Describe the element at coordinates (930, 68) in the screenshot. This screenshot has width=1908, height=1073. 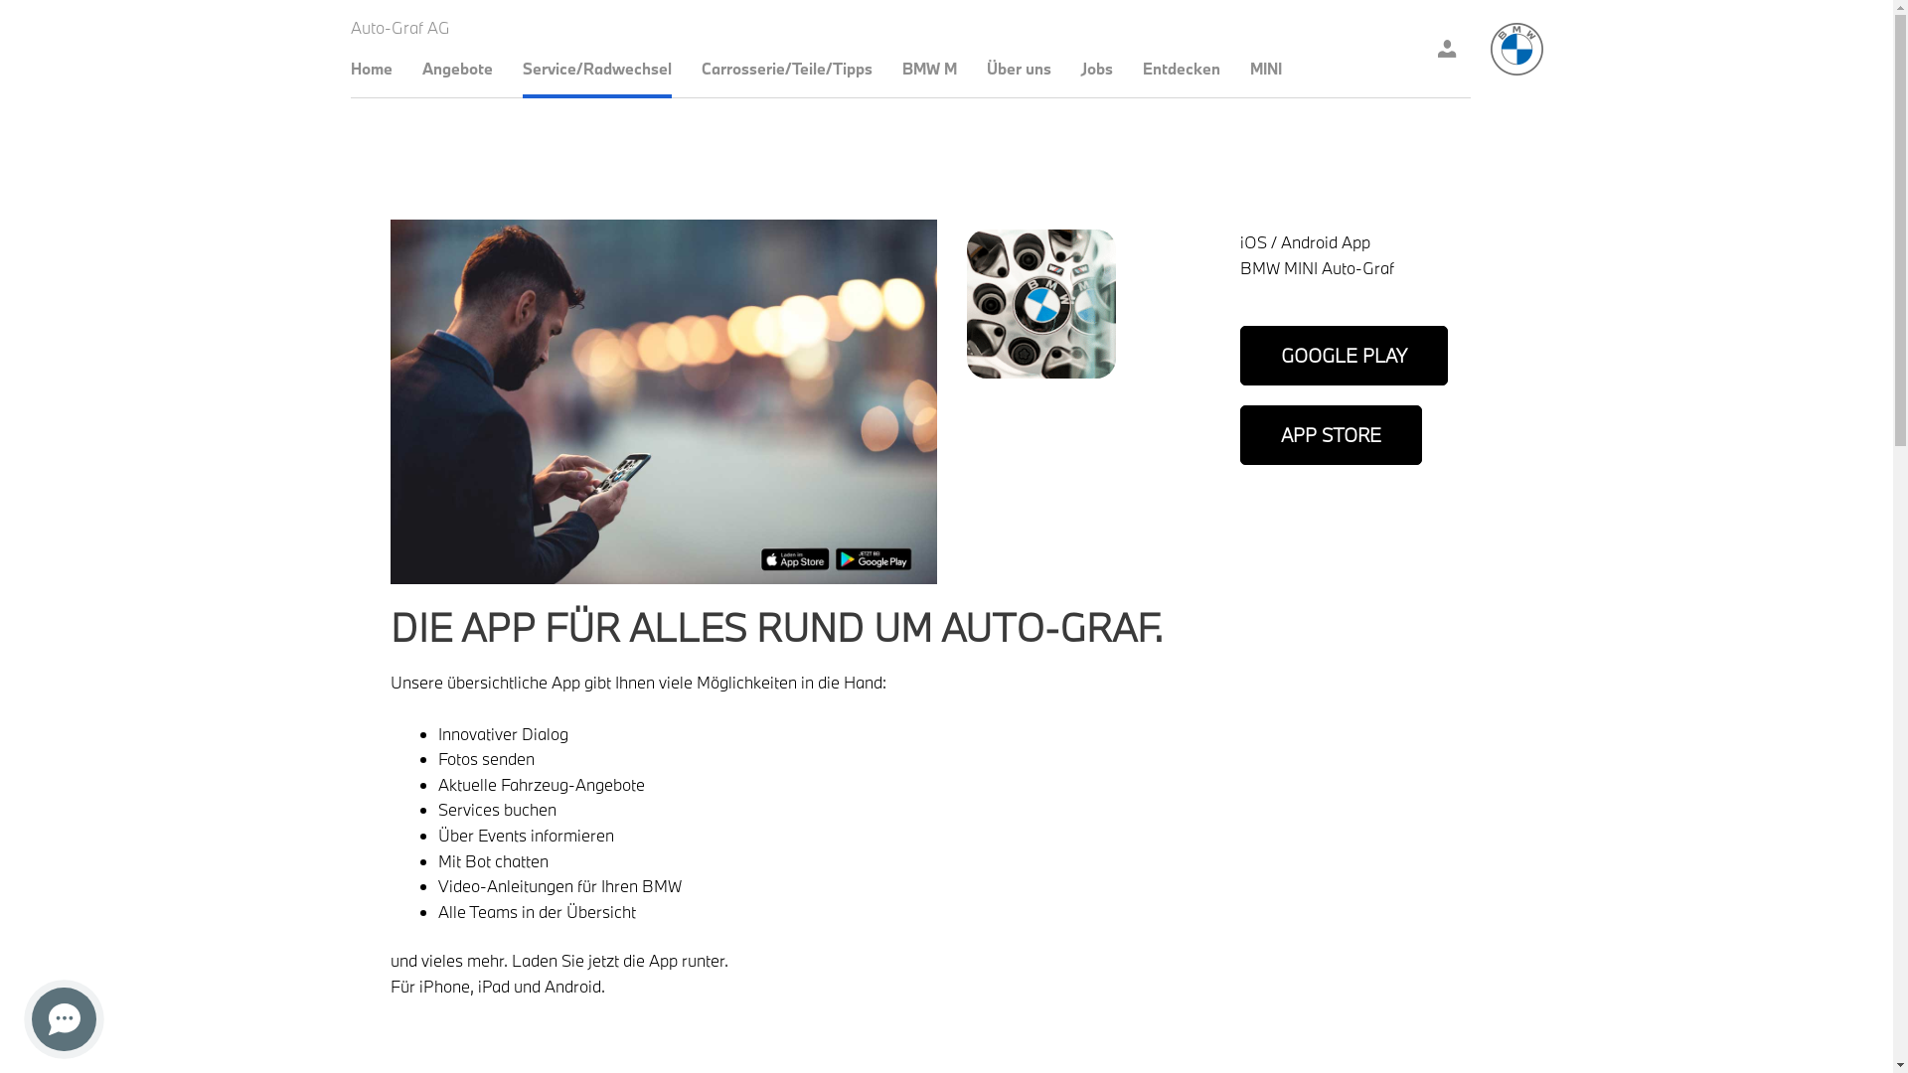
I see `BMW M` at that location.